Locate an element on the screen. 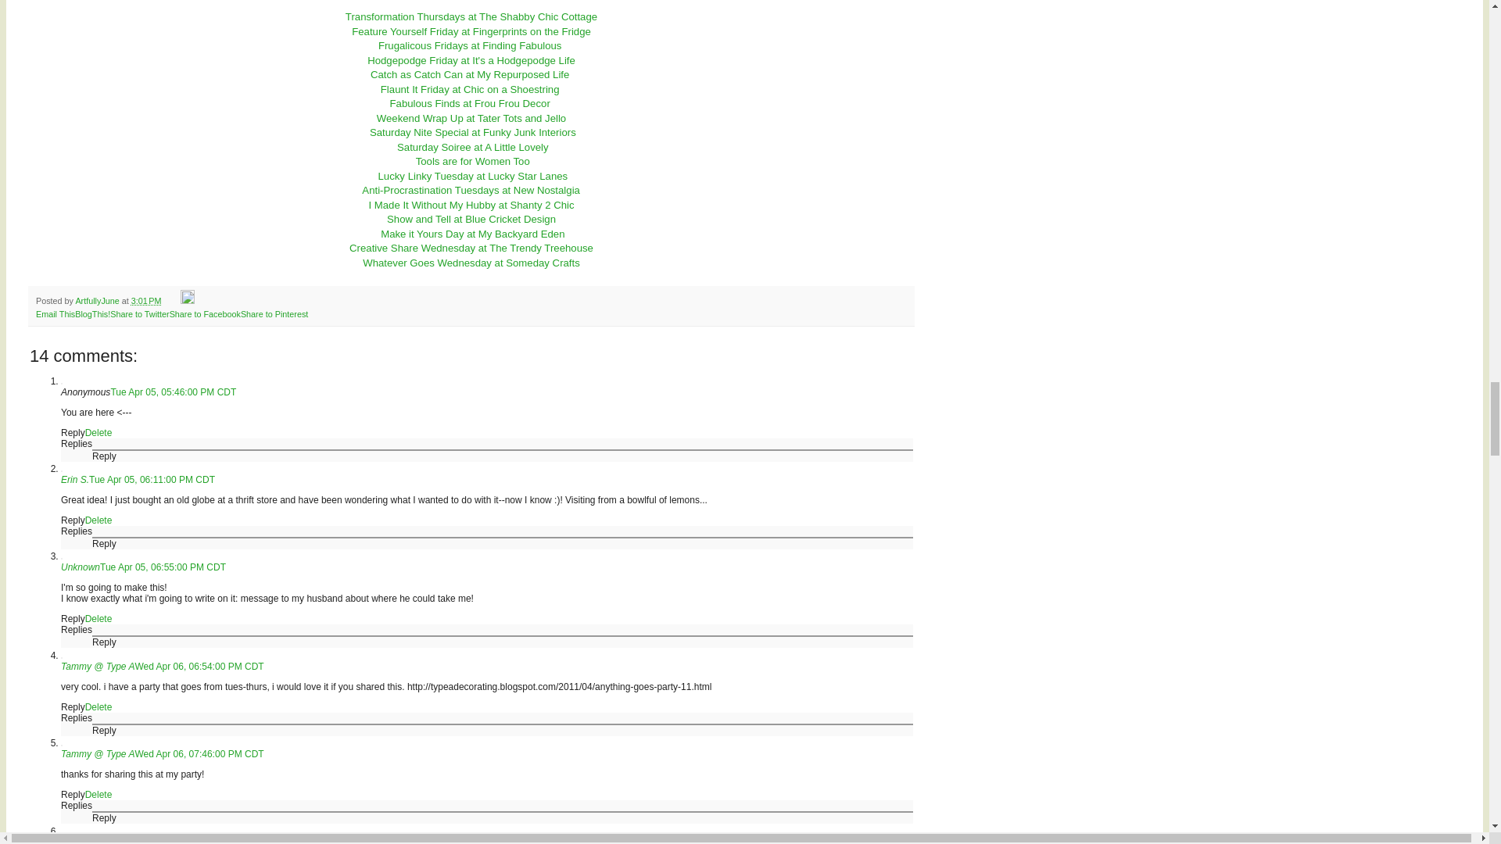 This screenshot has height=844, width=1501. ArtfullyJune is located at coordinates (99, 300).